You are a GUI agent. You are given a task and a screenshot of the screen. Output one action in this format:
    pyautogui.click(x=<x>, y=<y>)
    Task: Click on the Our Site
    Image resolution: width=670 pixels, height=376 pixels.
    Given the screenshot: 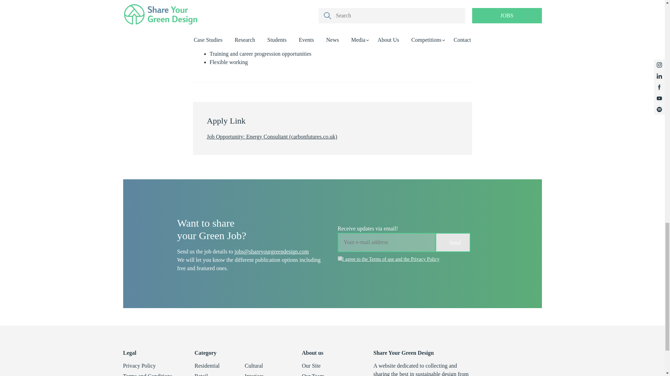 What is the action you would take?
    pyautogui.click(x=311, y=366)
    